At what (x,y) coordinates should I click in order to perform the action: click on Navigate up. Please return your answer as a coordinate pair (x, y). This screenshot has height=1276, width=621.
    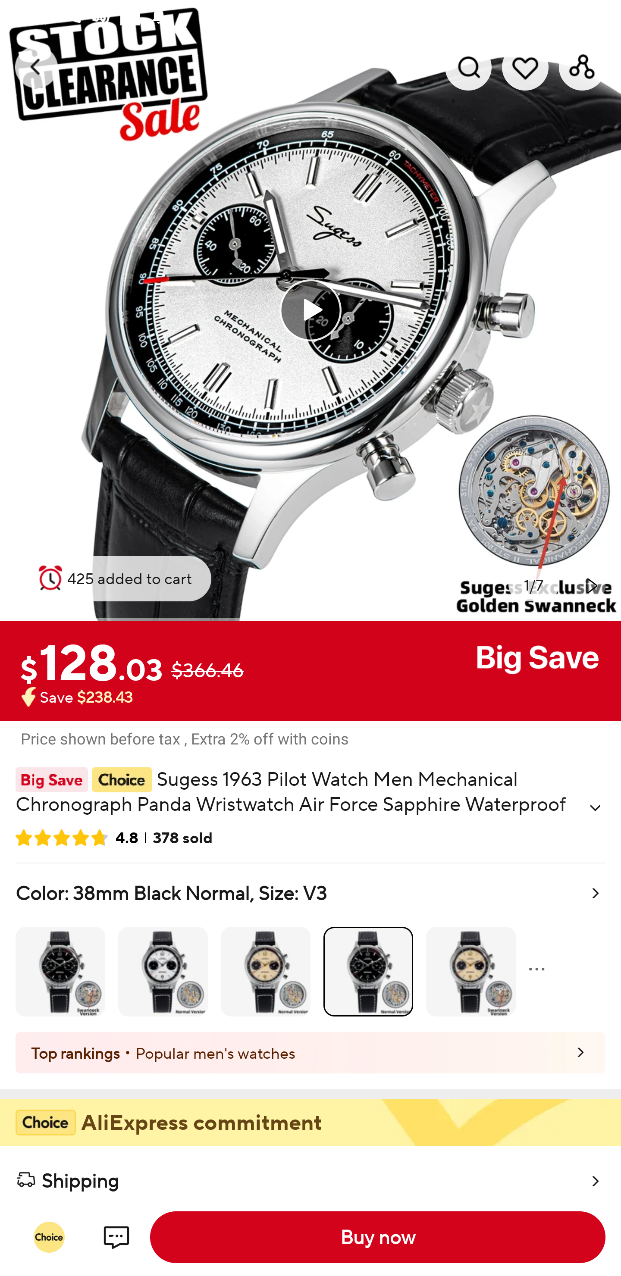
    Looking at the image, I should click on (36, 67).